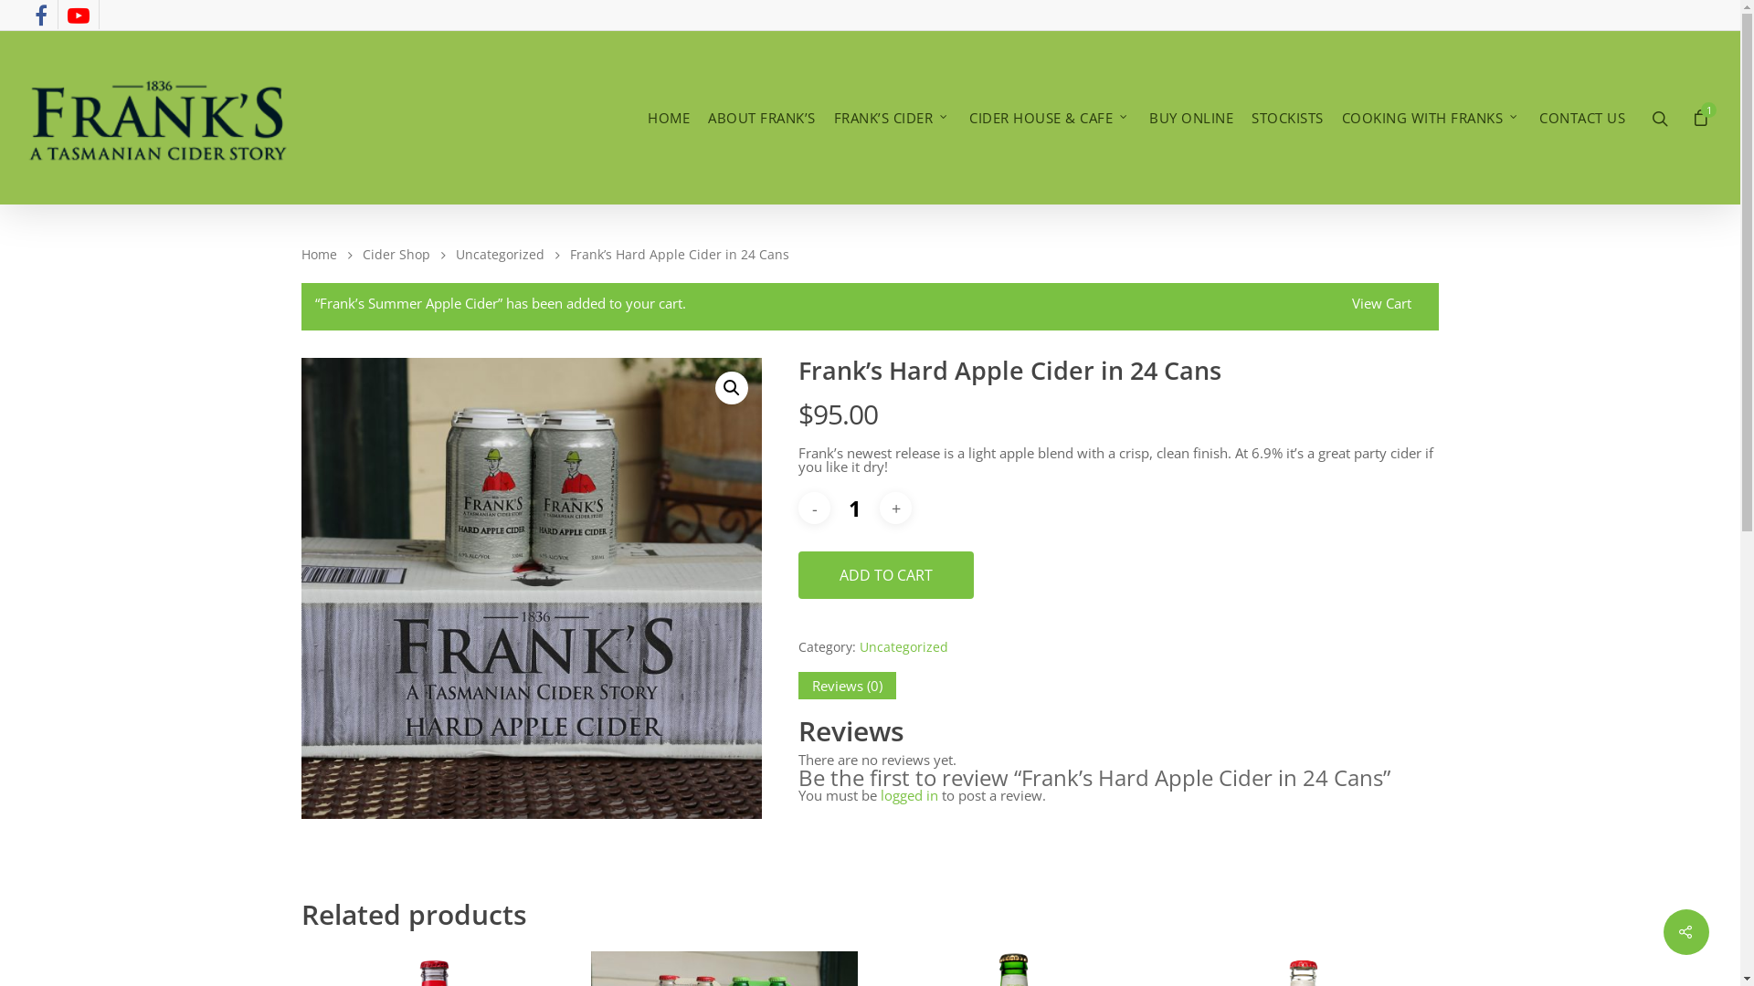 Image resolution: width=1754 pixels, height=986 pixels. What do you see at coordinates (1191, 119) in the screenshot?
I see `BUY ONLINE` at bounding box center [1191, 119].